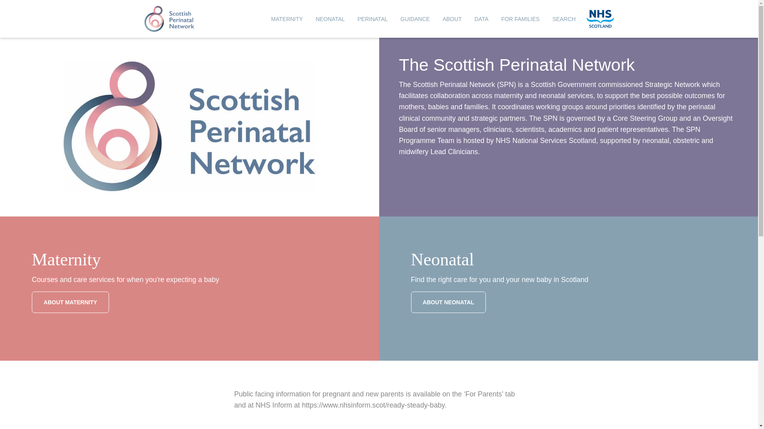  I want to click on ABOUT NEONATAL, so click(448, 302).